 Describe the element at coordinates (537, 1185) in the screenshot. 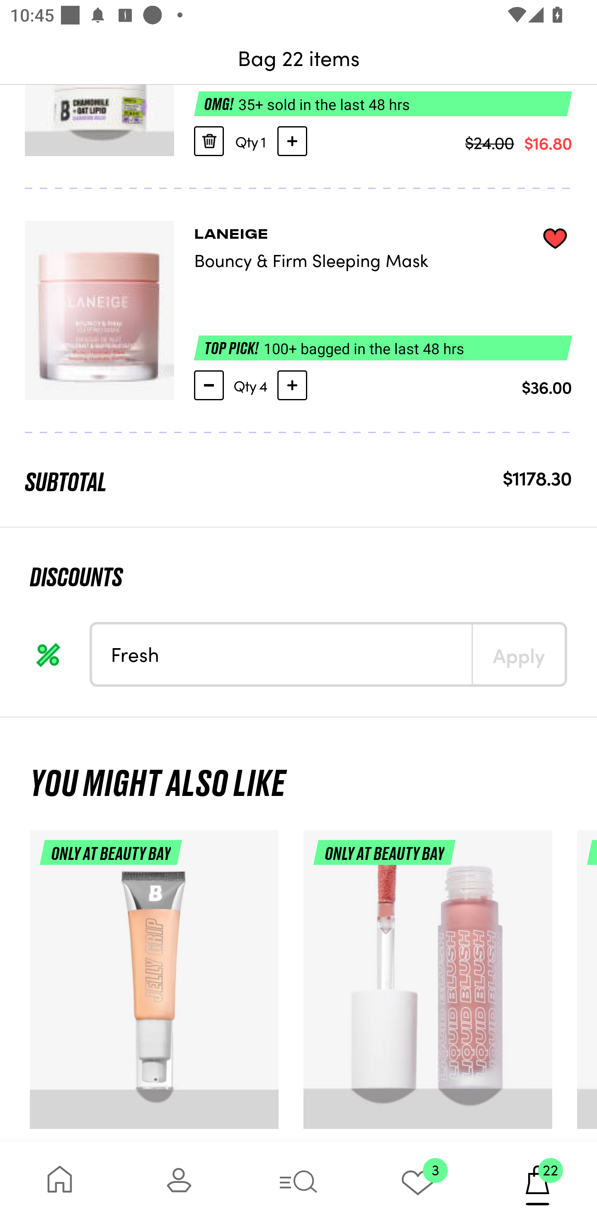

I see `22` at that location.